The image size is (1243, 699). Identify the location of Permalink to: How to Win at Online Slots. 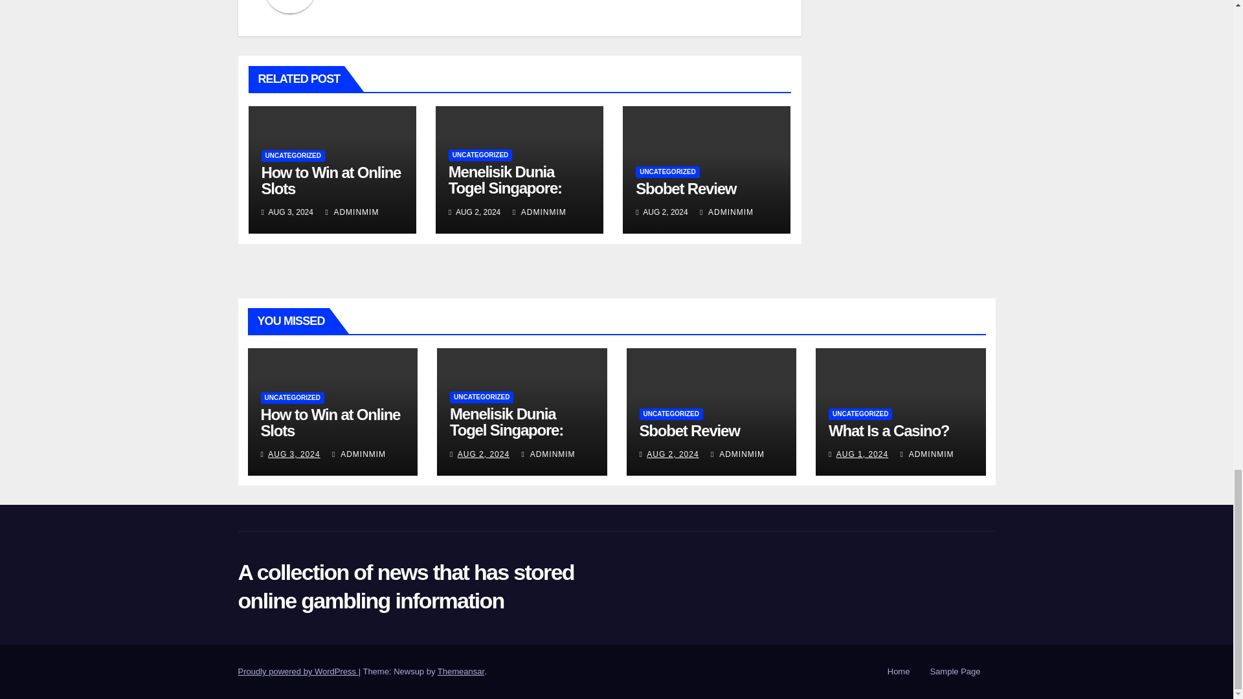
(330, 423).